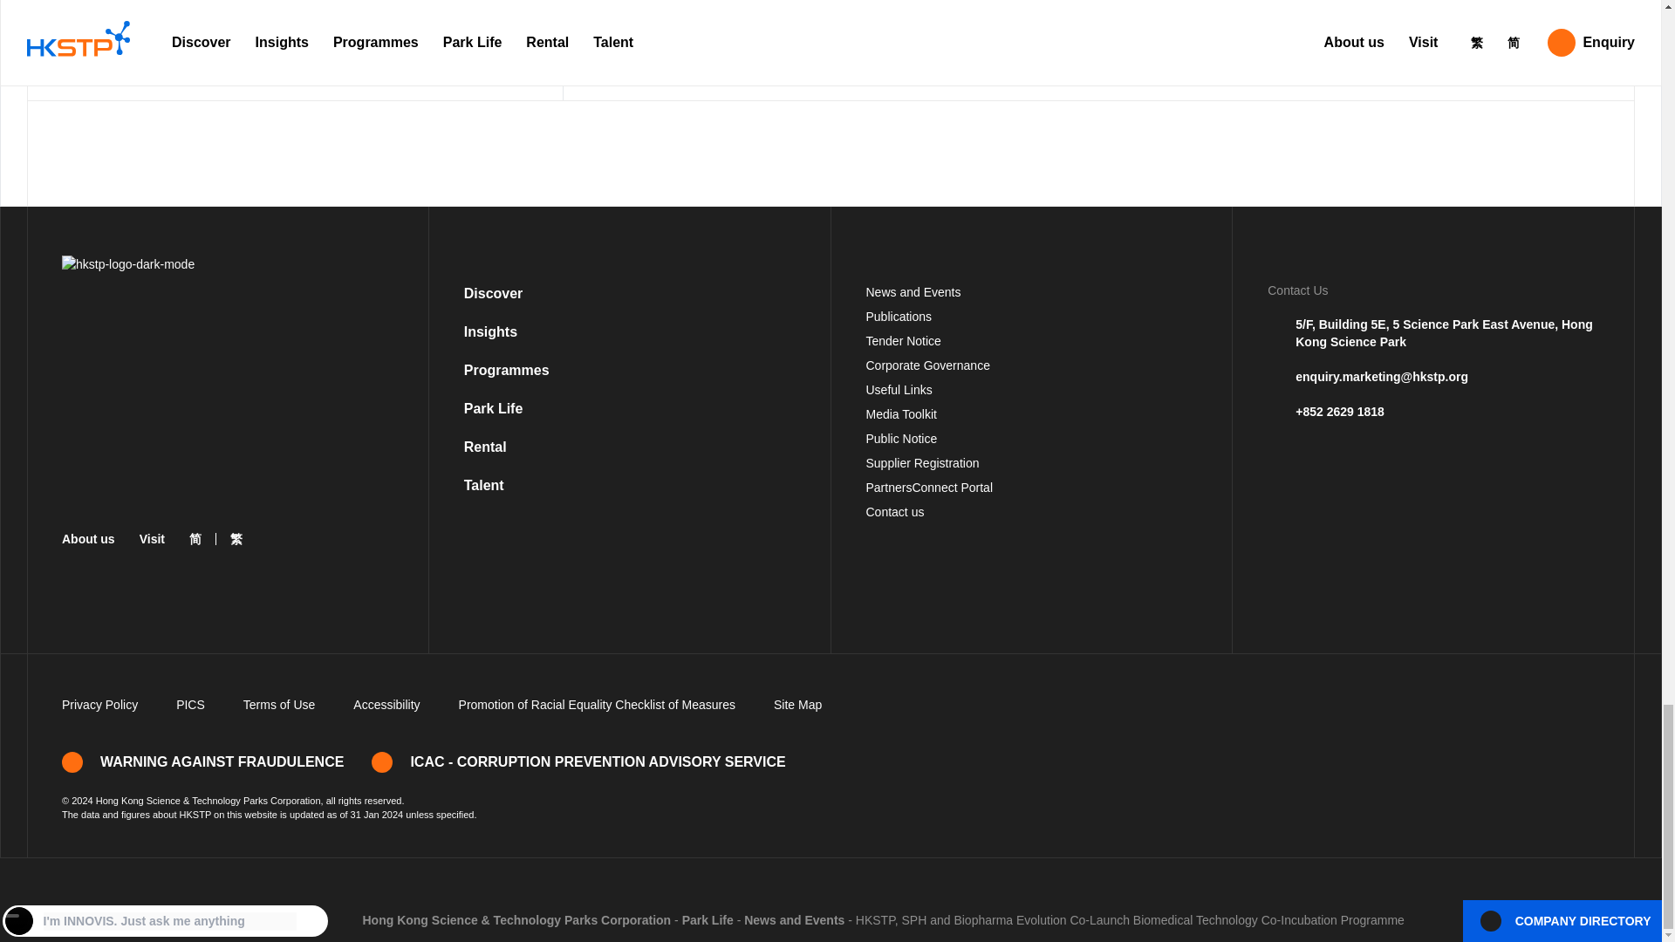 The image size is (1675, 942). What do you see at coordinates (902, 340) in the screenshot?
I see `Tender Notice` at bounding box center [902, 340].